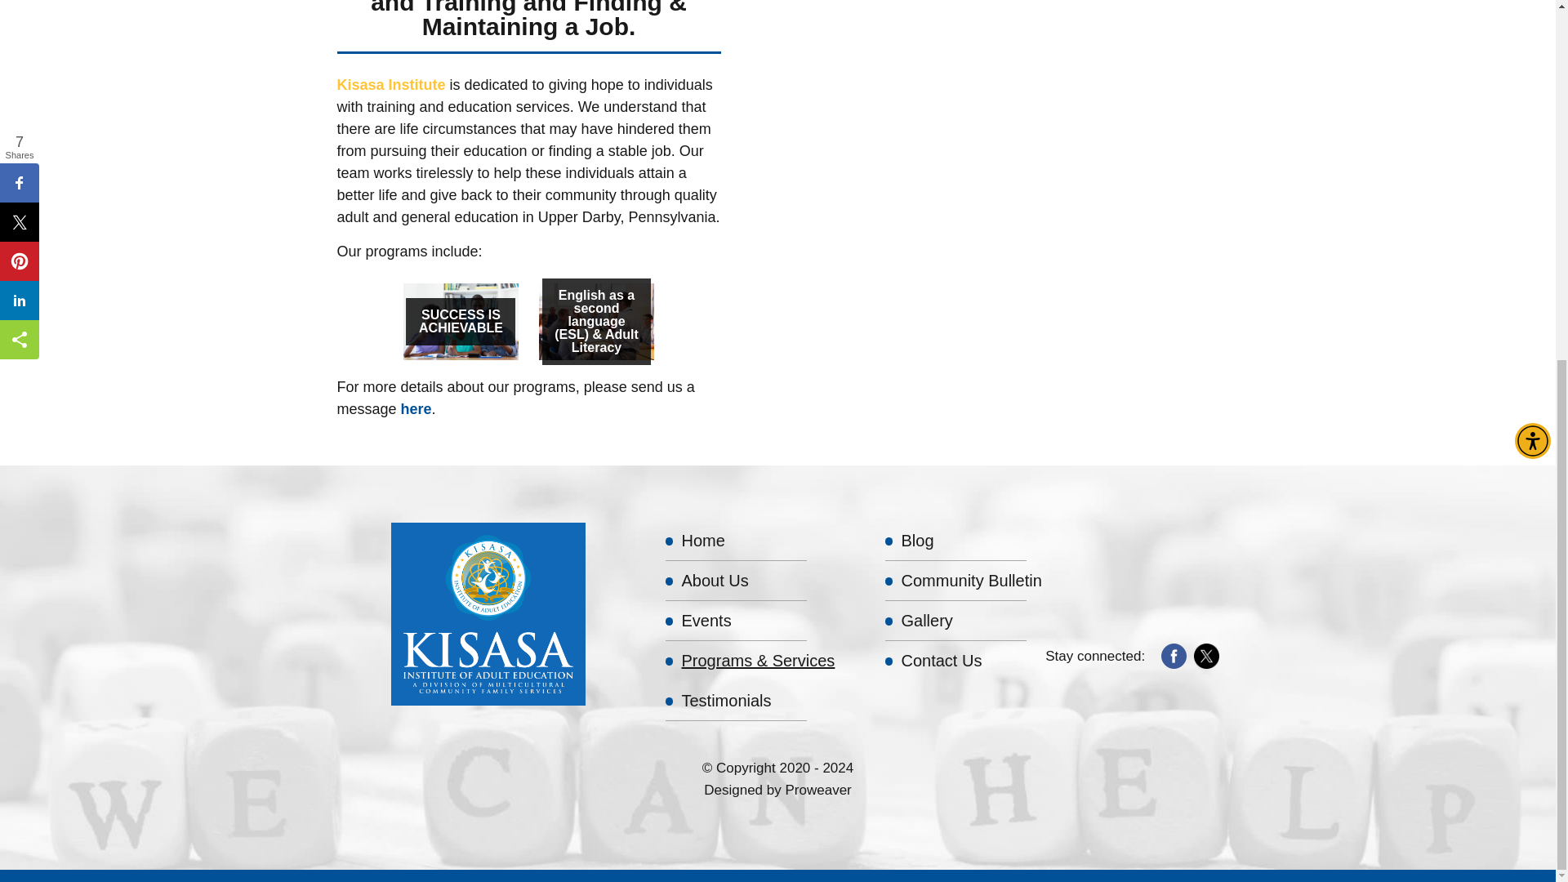 The image size is (1568, 882). What do you see at coordinates (768, 580) in the screenshot?
I see `About Us` at bounding box center [768, 580].